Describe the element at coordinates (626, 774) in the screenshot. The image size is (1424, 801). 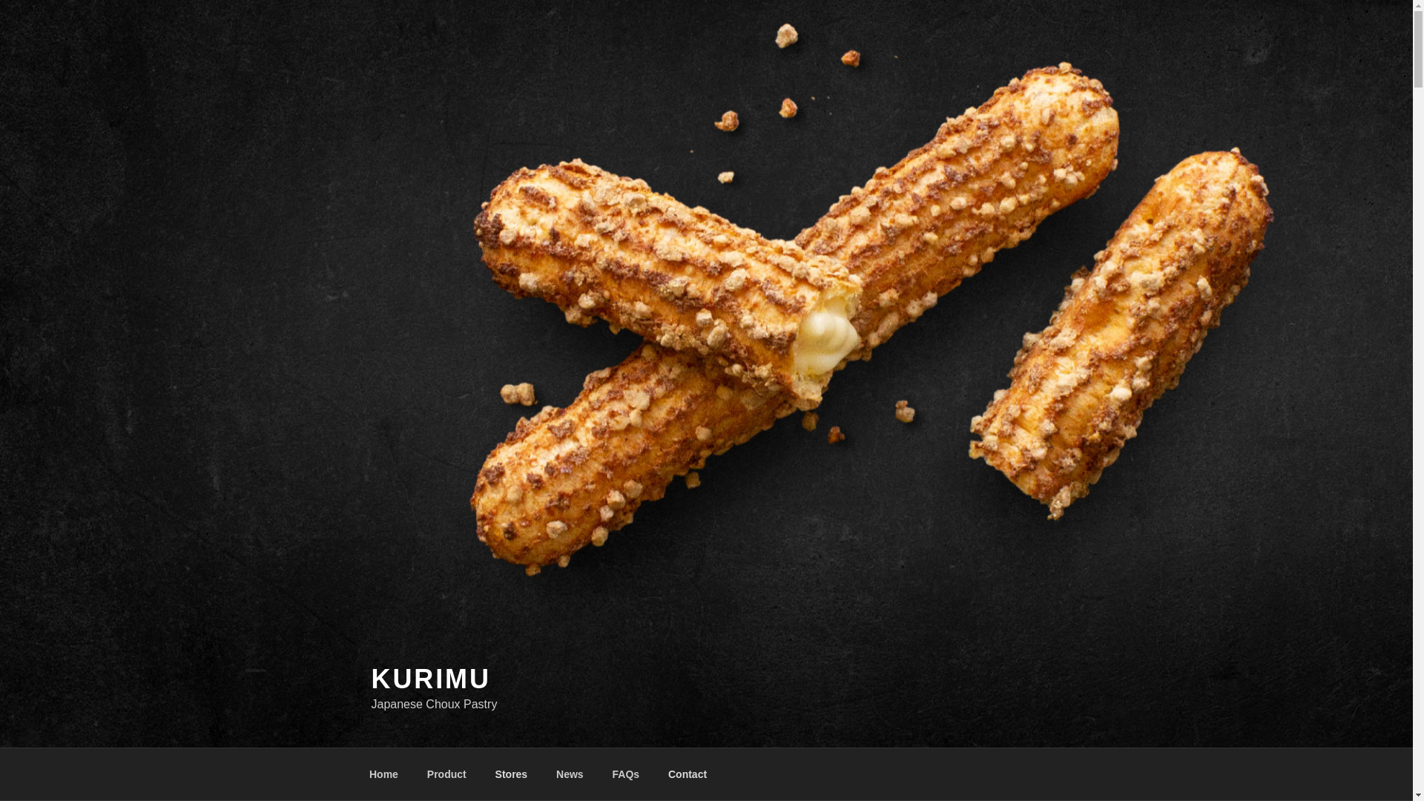
I see `FAQs` at that location.